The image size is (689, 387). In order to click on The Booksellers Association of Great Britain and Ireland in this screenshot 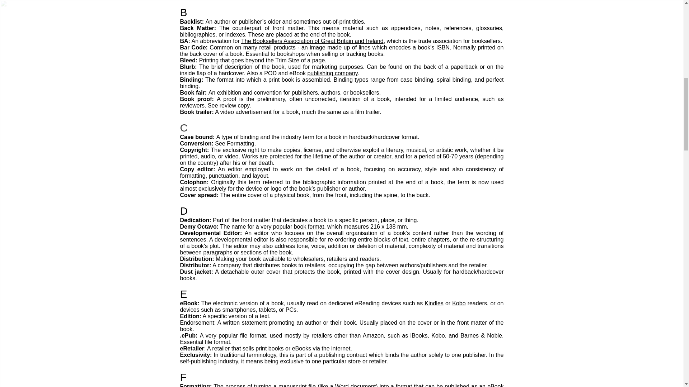, I will do `click(312, 41)`.